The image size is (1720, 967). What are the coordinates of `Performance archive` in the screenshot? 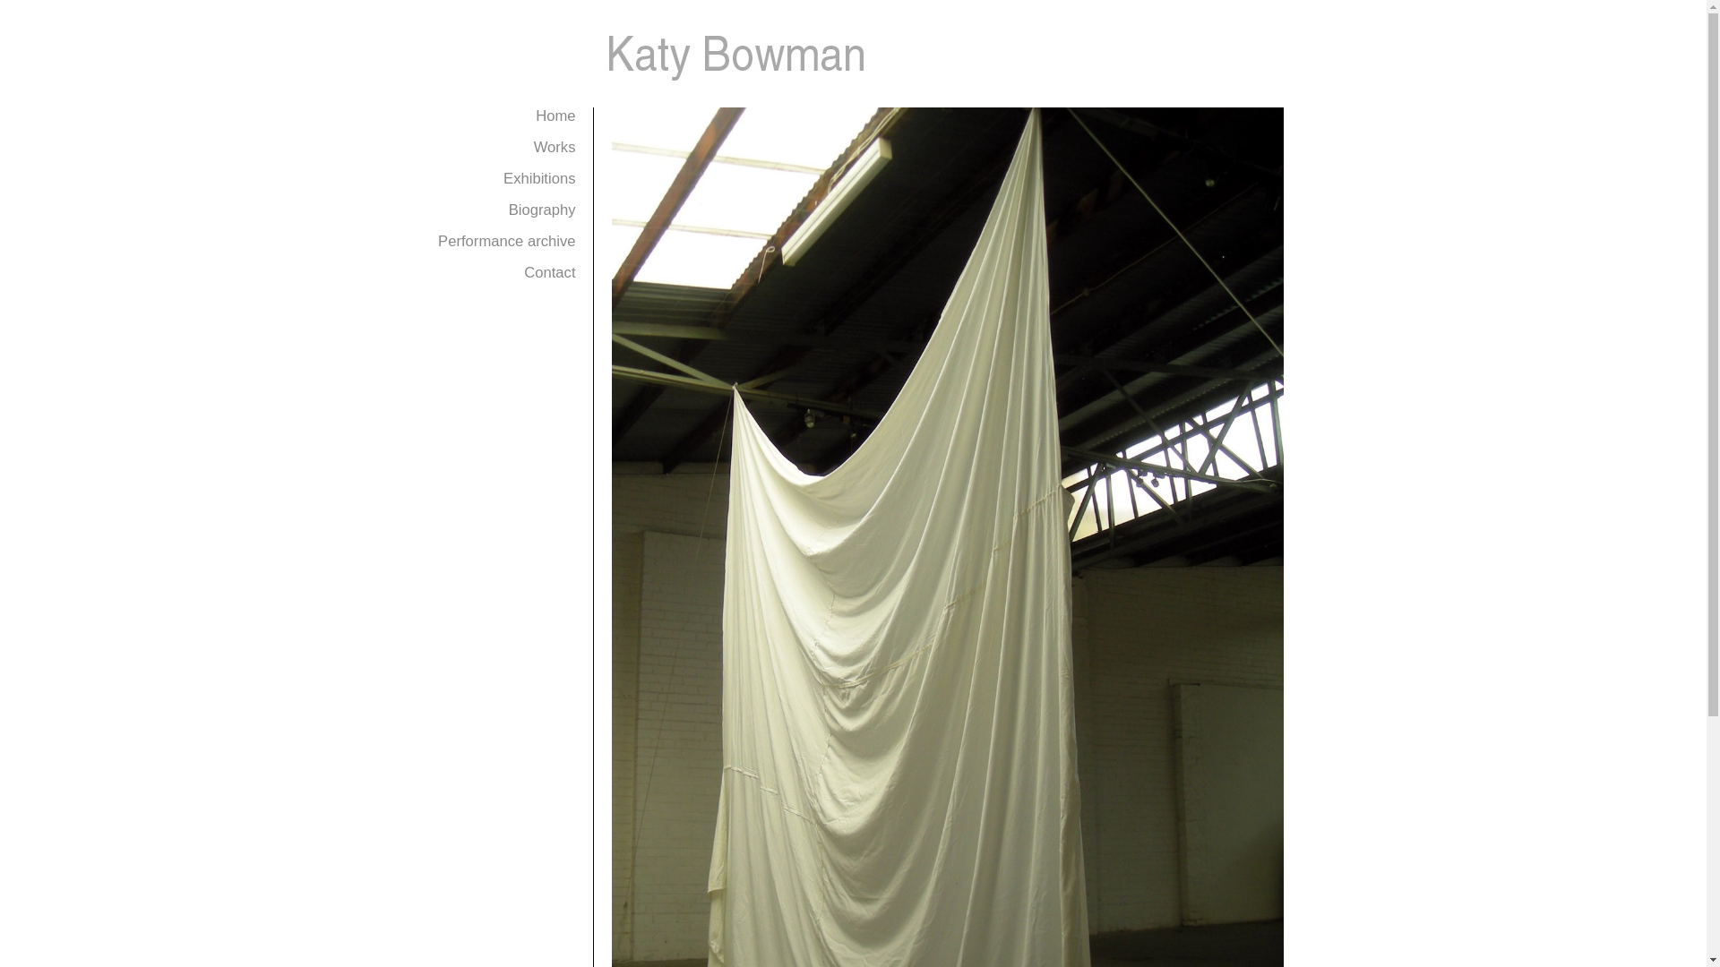 It's located at (507, 242).